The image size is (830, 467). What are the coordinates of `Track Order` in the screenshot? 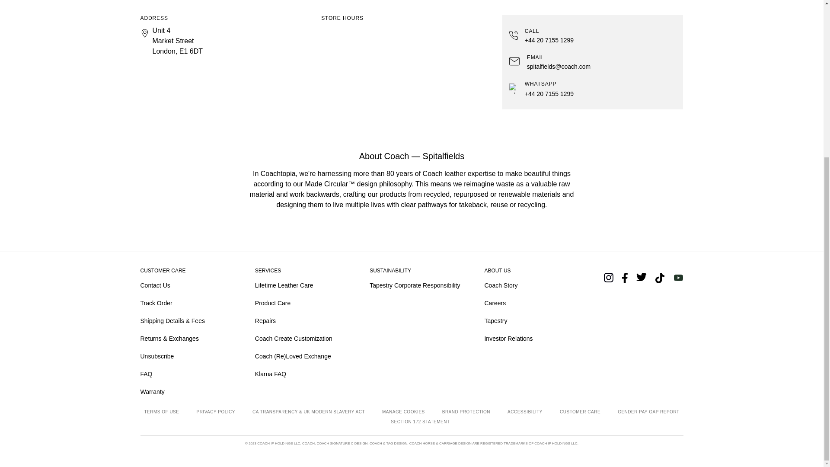 It's located at (185, 303).